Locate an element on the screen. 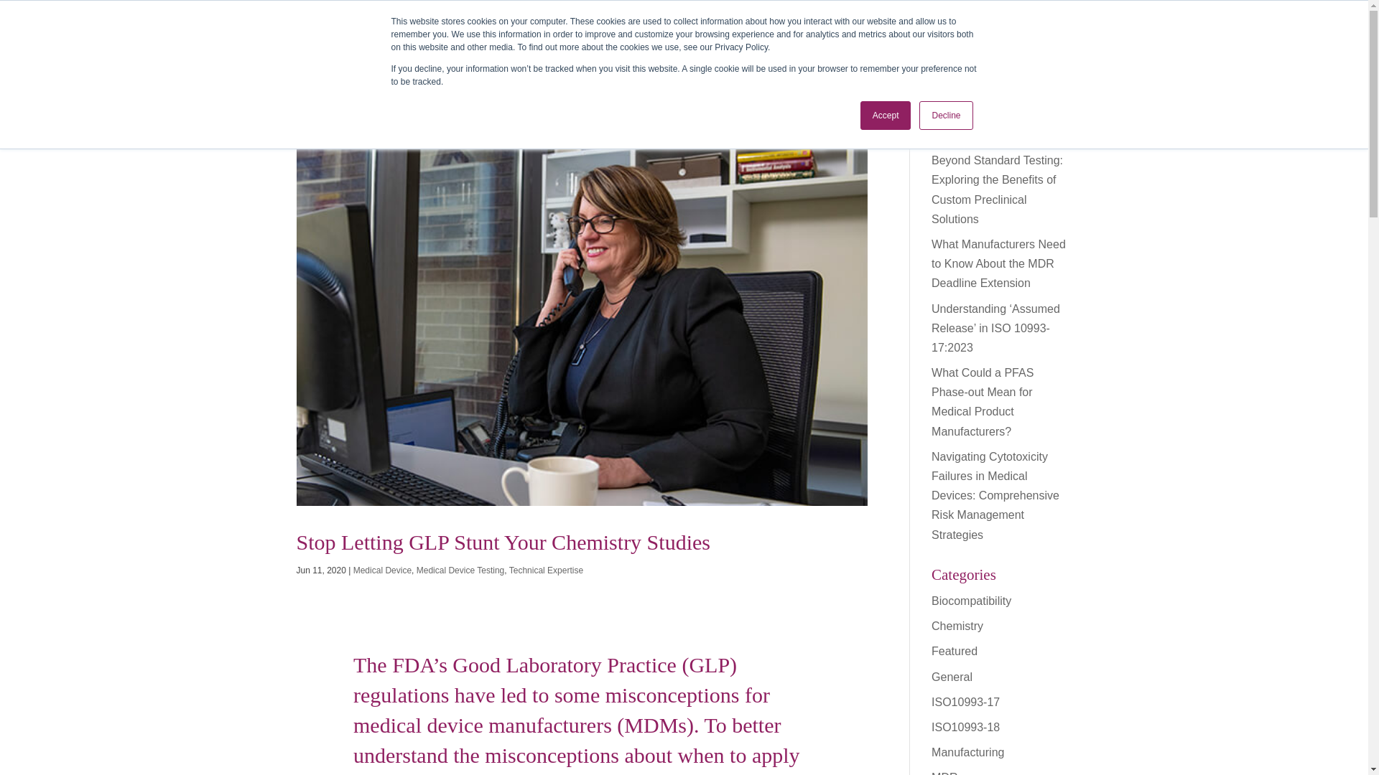 The width and height of the screenshot is (1379, 775). Accept is located at coordinates (886, 116).